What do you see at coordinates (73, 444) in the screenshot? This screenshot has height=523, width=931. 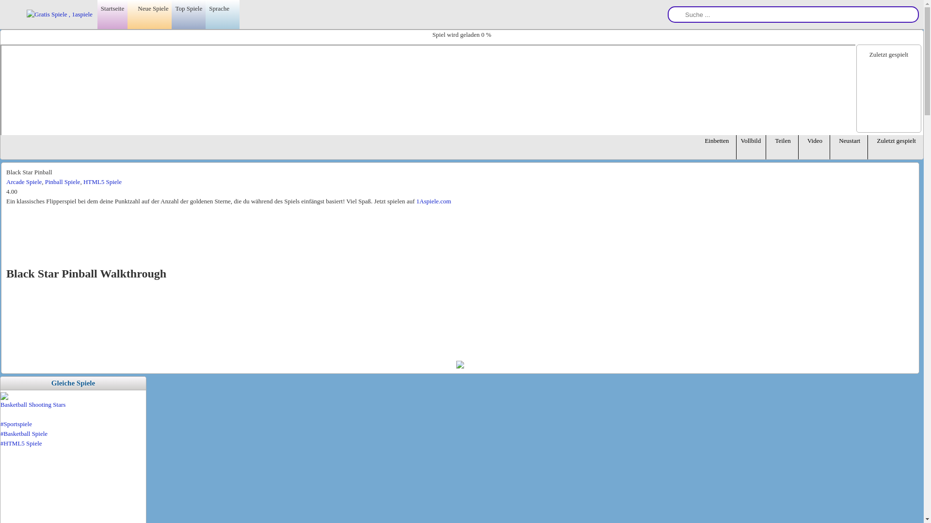 I see `#HTML5 Spiele` at bounding box center [73, 444].